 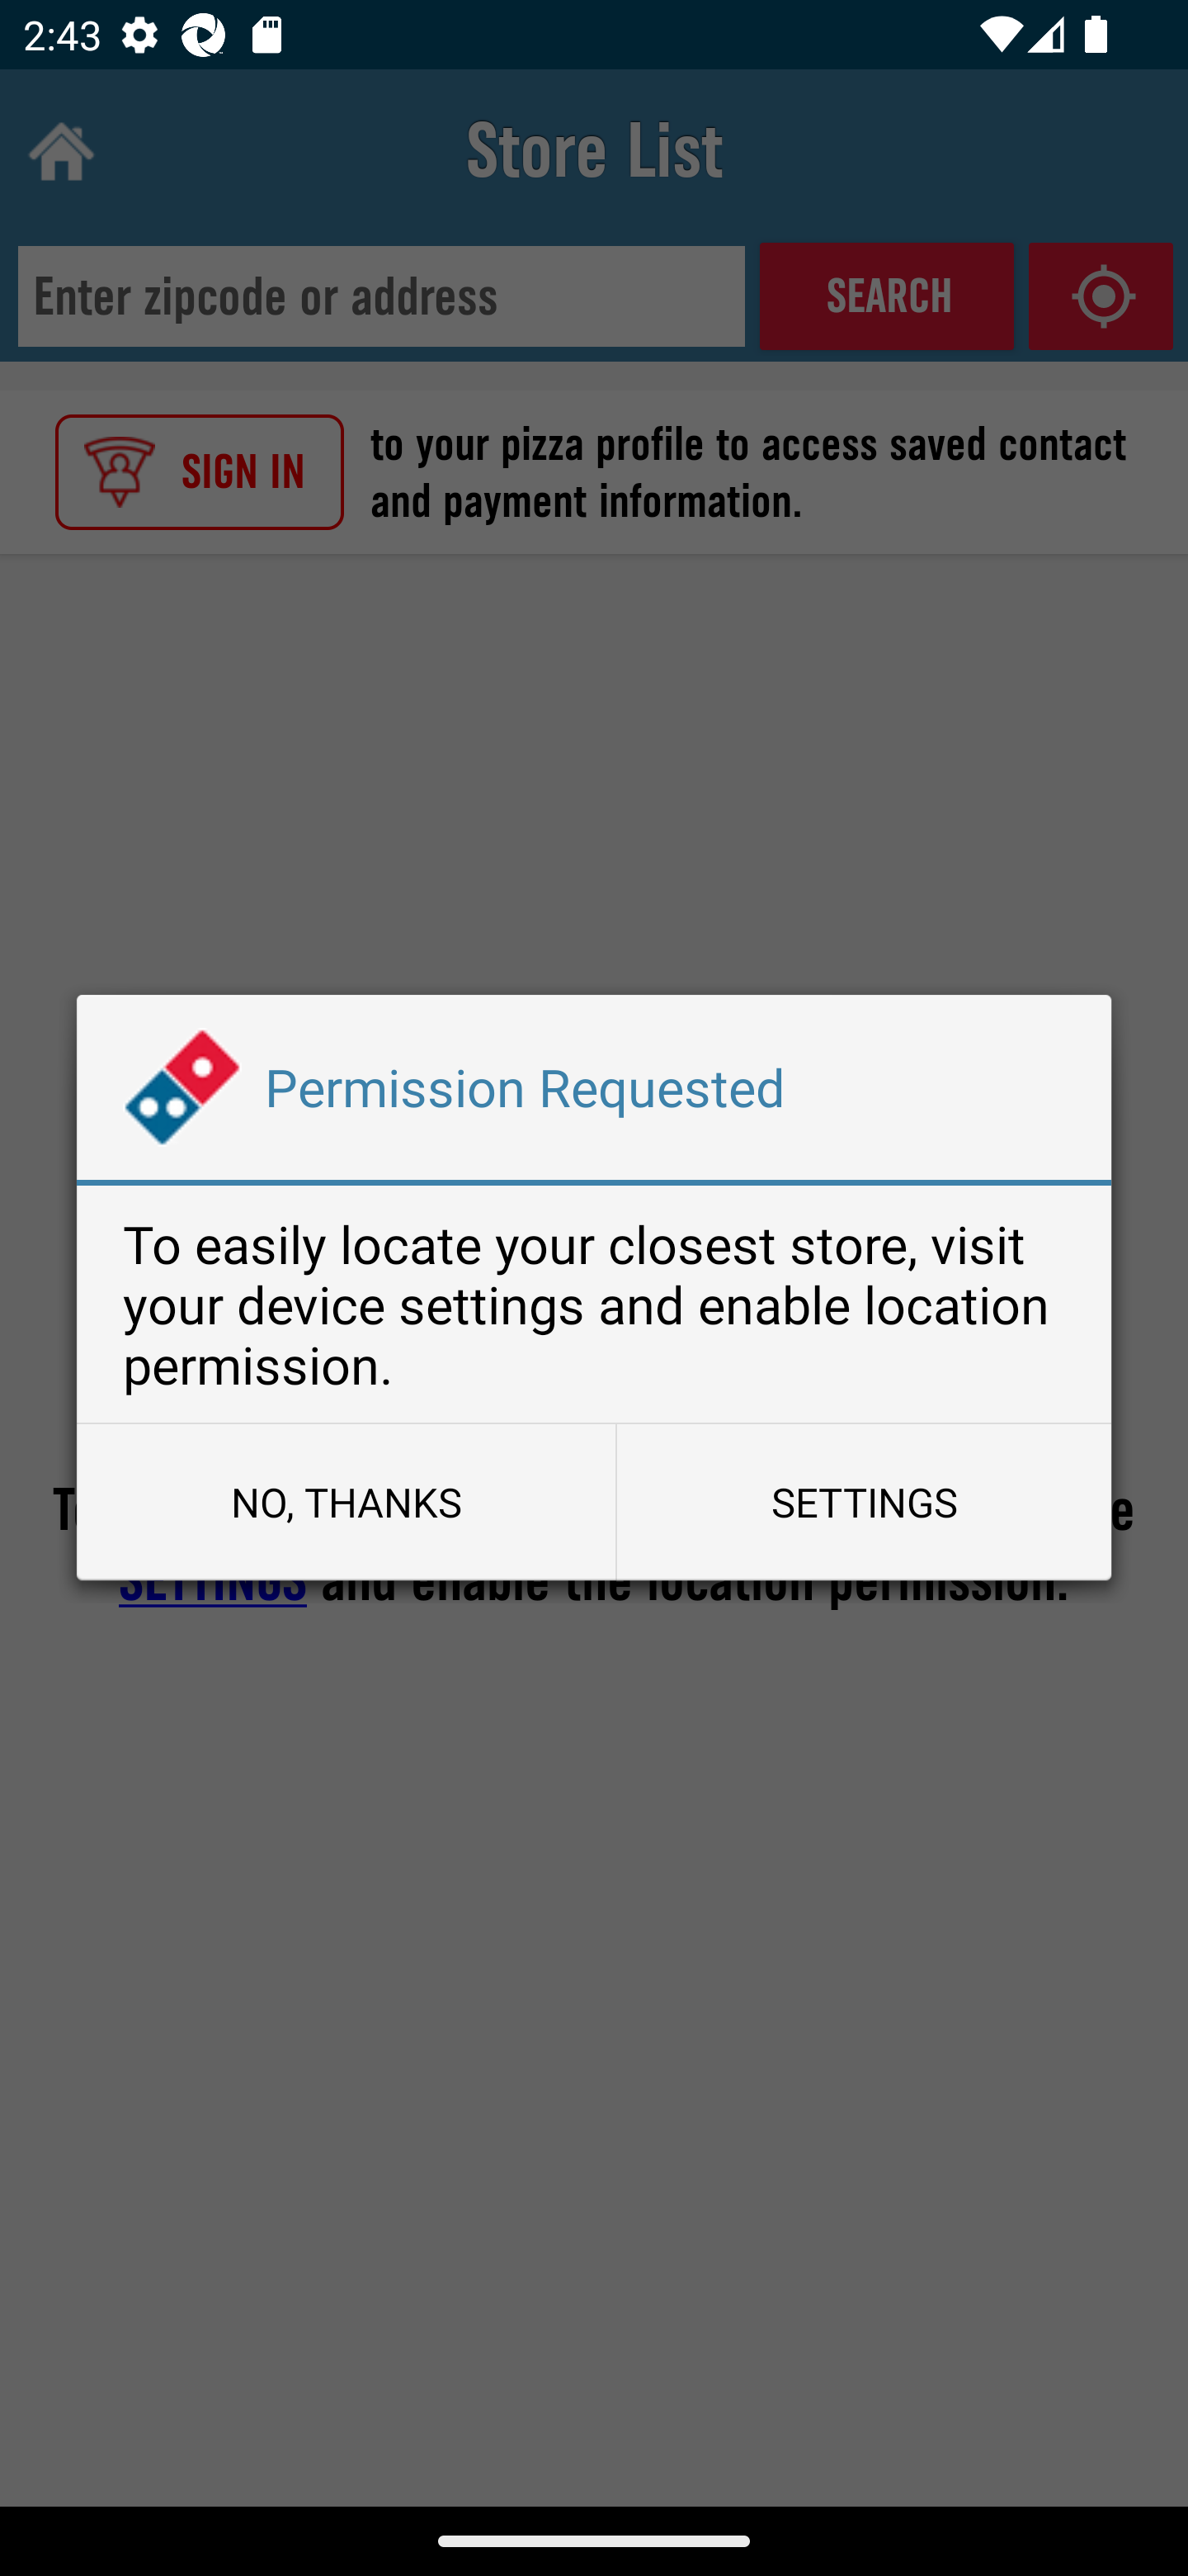 What do you see at coordinates (346, 1501) in the screenshot?
I see `NO, THANKS` at bounding box center [346, 1501].